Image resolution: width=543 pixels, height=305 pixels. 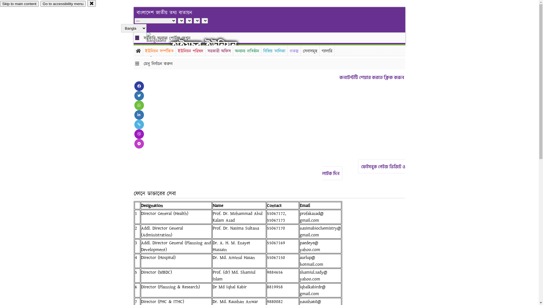 What do you see at coordinates (161, 45) in the screenshot?
I see `
                
            ` at bounding box center [161, 45].